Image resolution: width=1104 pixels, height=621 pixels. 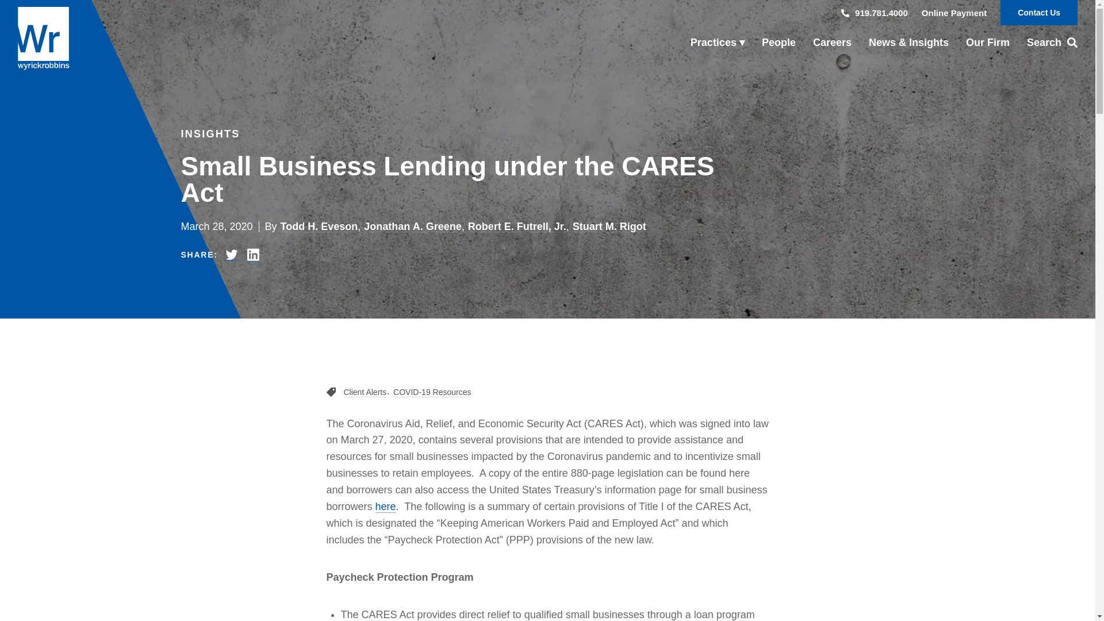 I want to click on Careers, so click(x=832, y=43).